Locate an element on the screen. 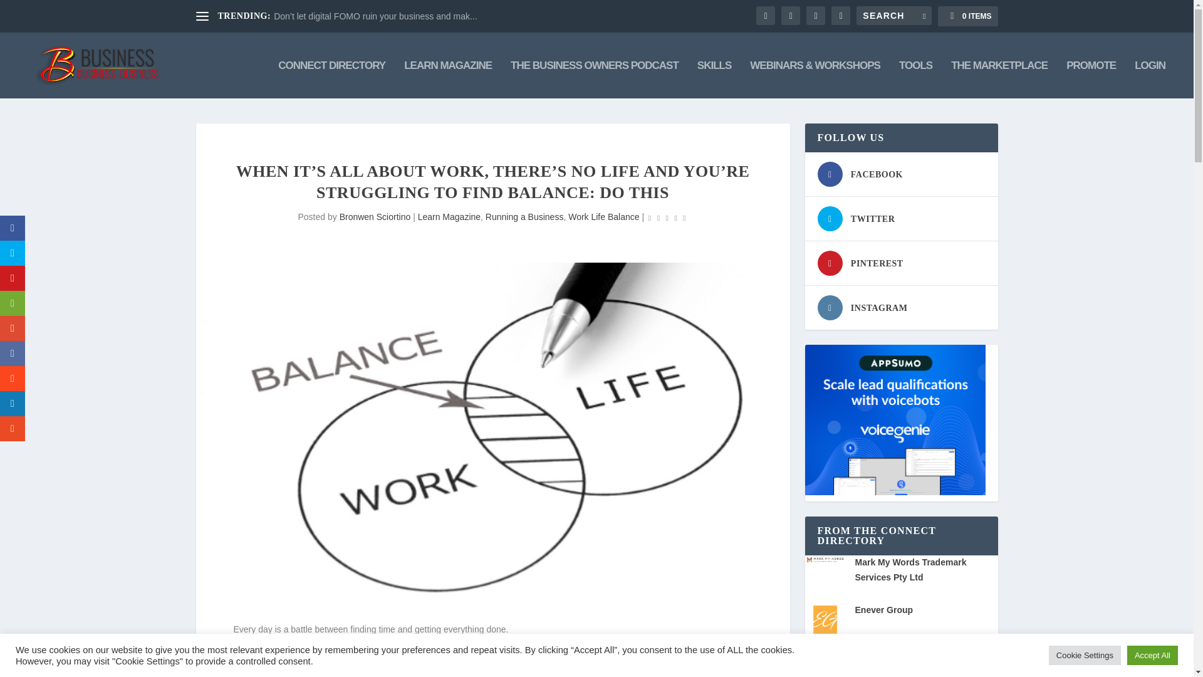 The image size is (1203, 677). PROMOTE is located at coordinates (1091, 79).